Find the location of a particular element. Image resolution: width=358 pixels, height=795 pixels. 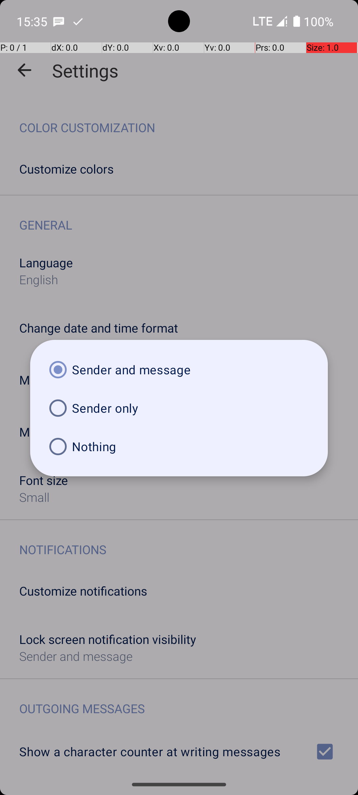

Nothing is located at coordinates (179, 447).